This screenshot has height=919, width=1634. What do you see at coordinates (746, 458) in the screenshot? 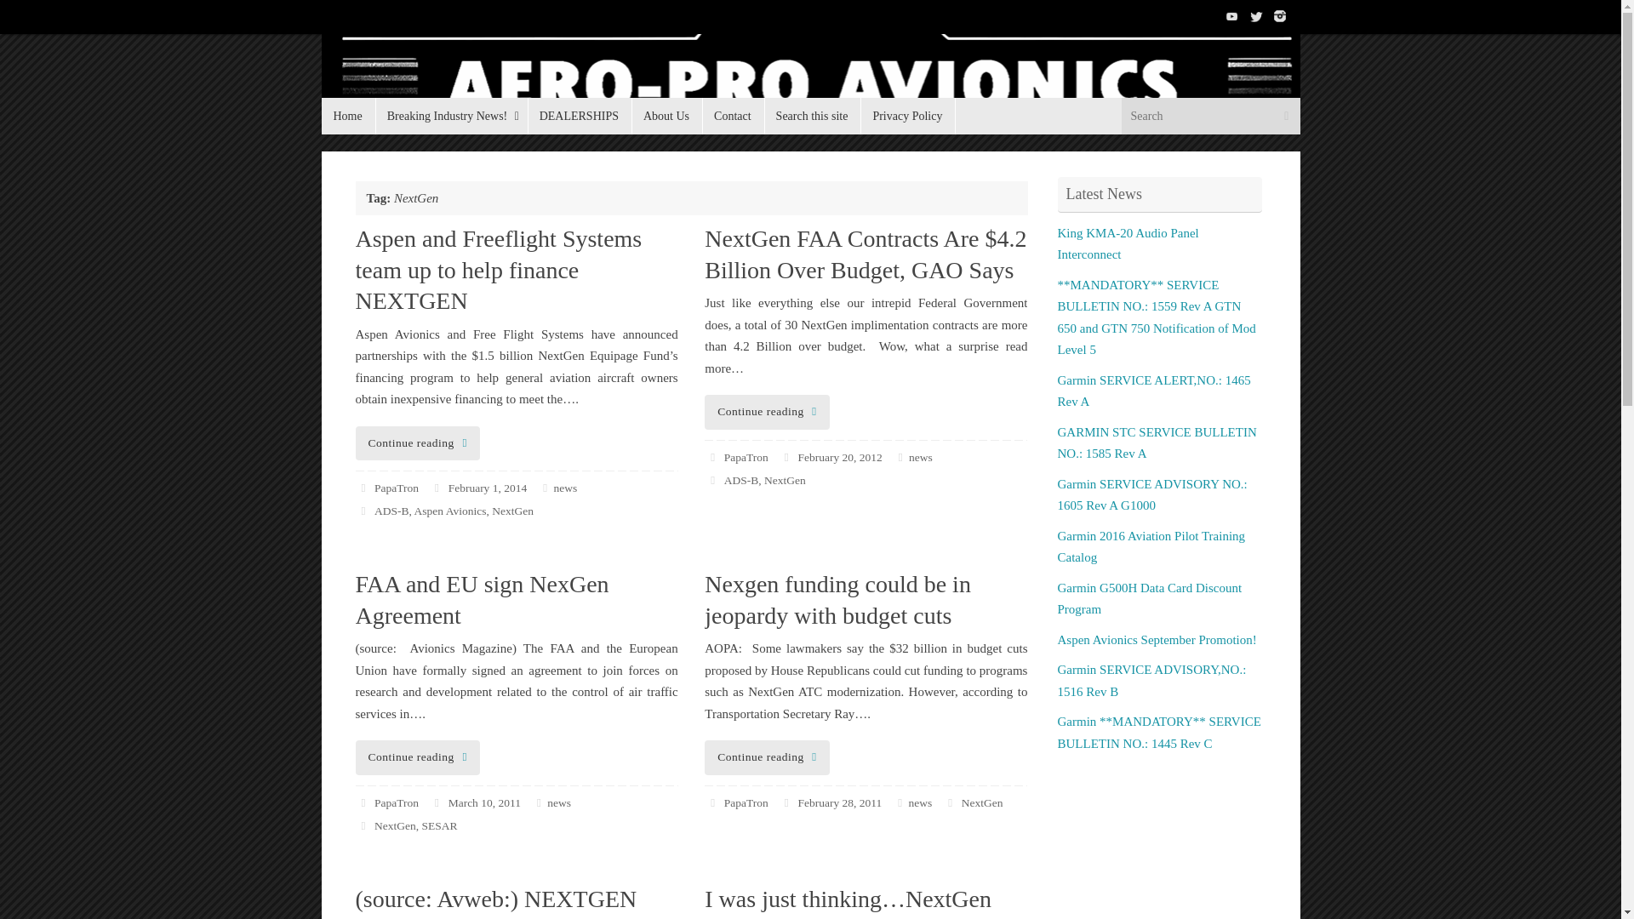
I see `View all posts by PapaTron` at bounding box center [746, 458].